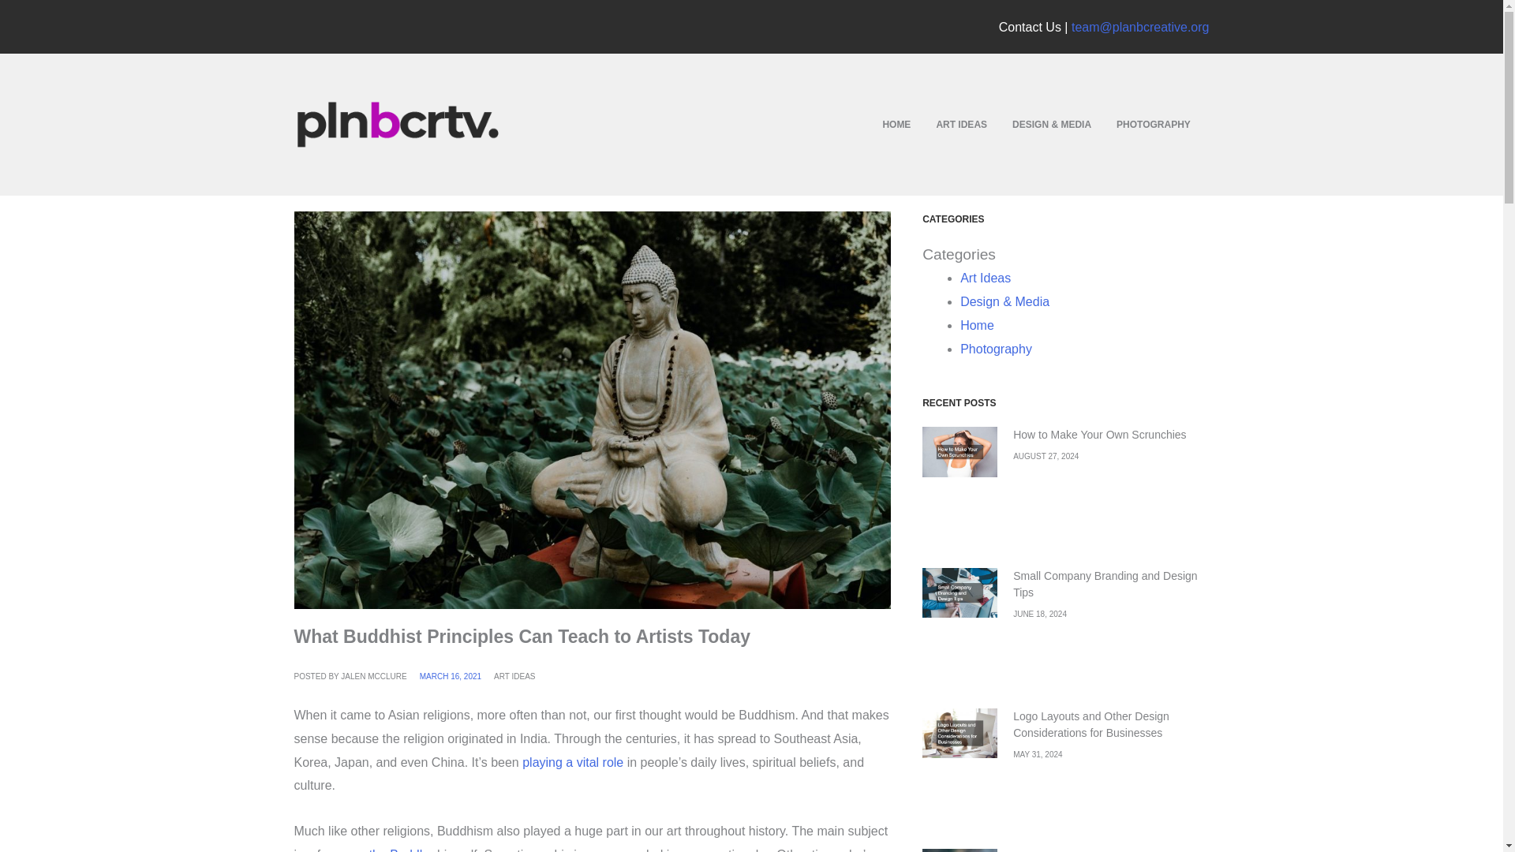 The height and width of the screenshot is (852, 1515). Describe the element at coordinates (961, 124) in the screenshot. I see `ART IDEAS` at that location.